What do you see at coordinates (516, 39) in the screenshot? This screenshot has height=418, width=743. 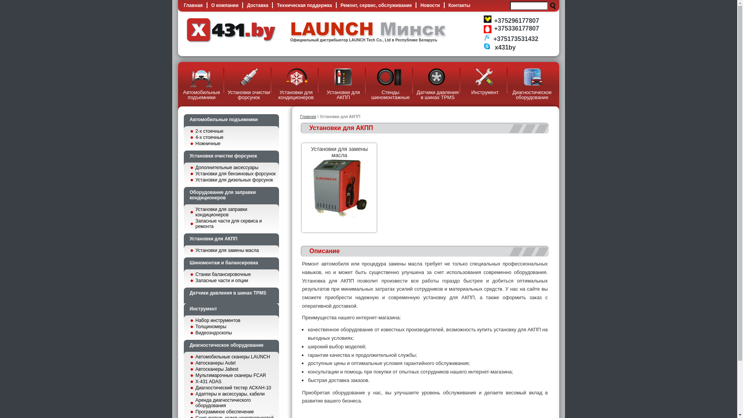 I see `+375173531432` at bounding box center [516, 39].